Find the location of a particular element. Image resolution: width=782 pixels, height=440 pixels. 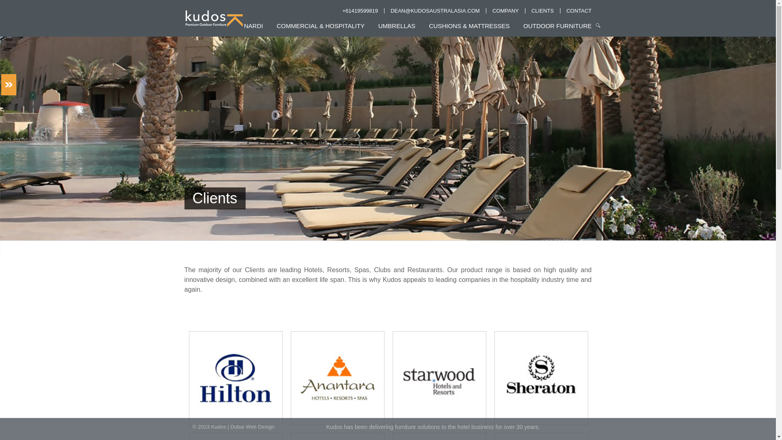

OUTDOOR FURNITURE is located at coordinates (558, 29).